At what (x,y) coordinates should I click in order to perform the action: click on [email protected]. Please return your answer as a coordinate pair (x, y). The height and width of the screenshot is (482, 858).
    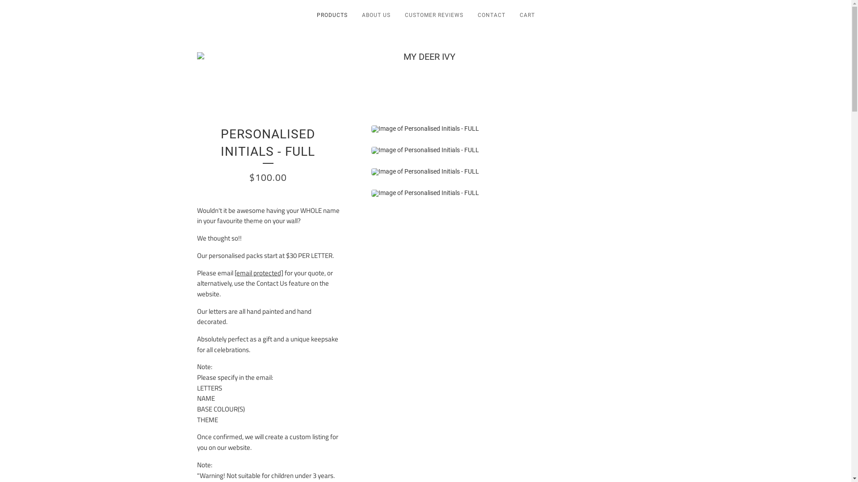
    Looking at the image, I should click on (258, 273).